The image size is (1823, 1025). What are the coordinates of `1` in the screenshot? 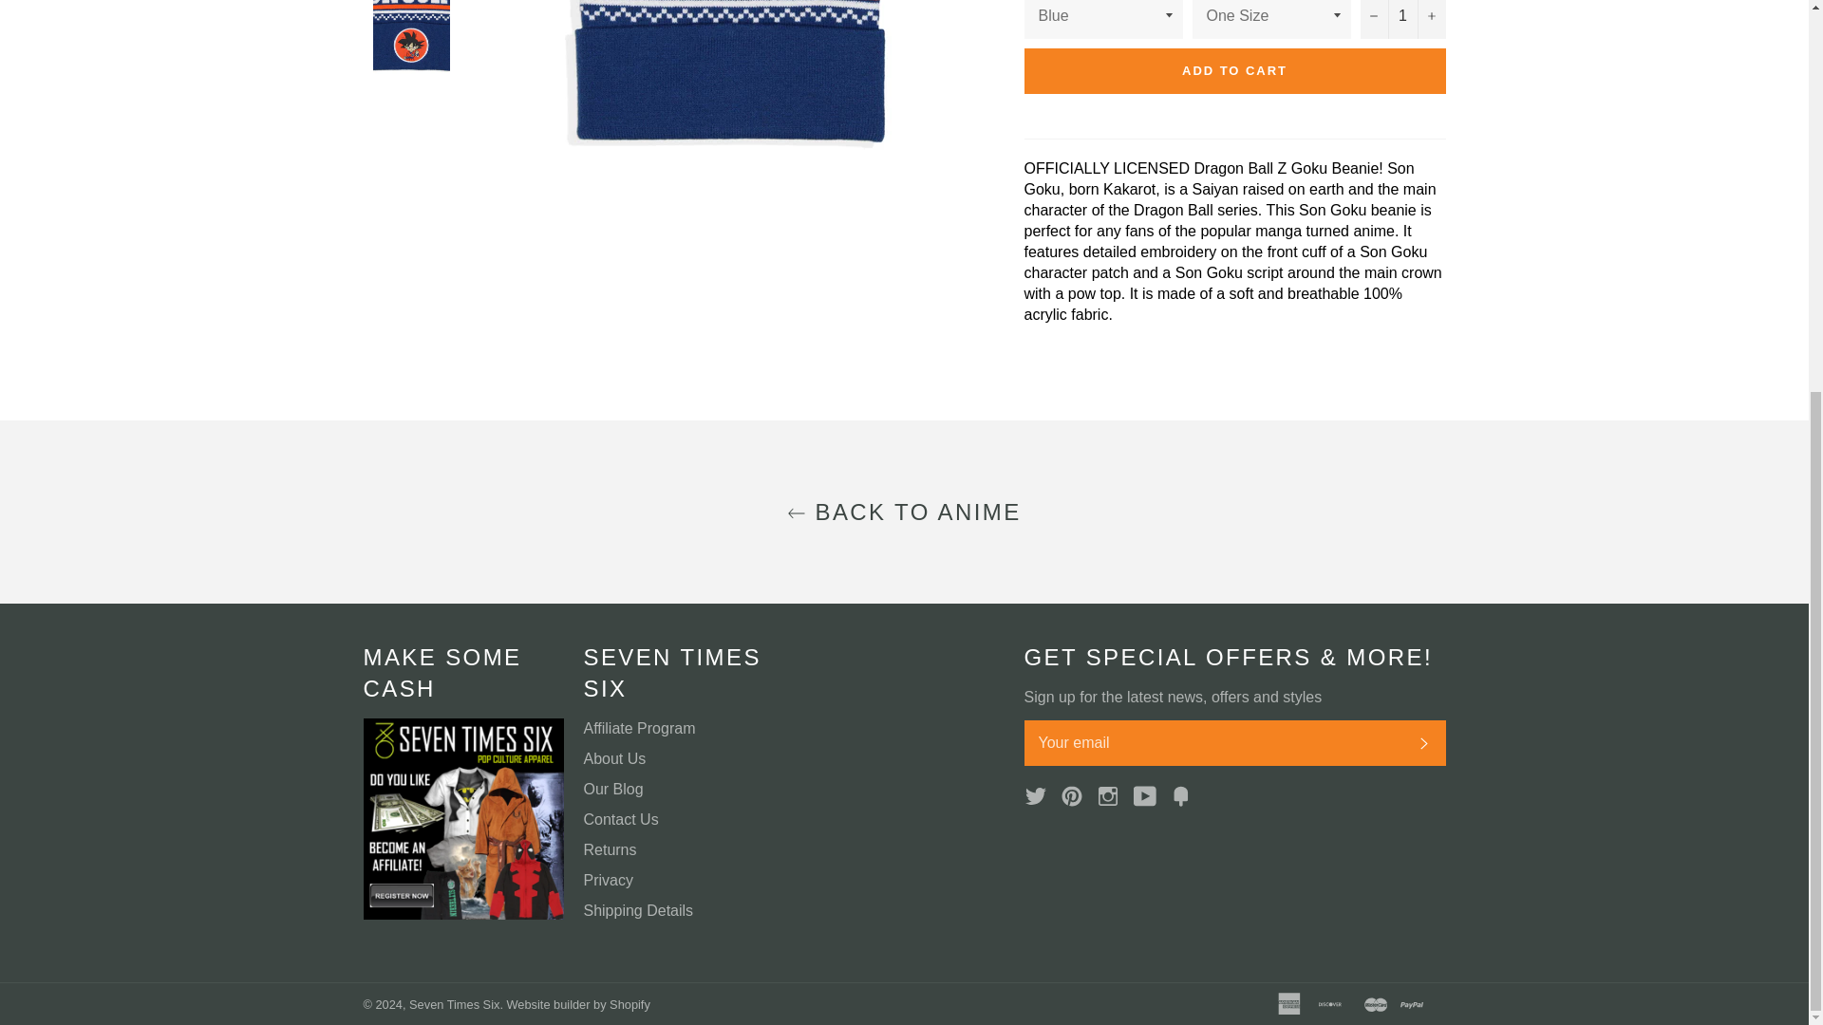 It's located at (1402, 19).